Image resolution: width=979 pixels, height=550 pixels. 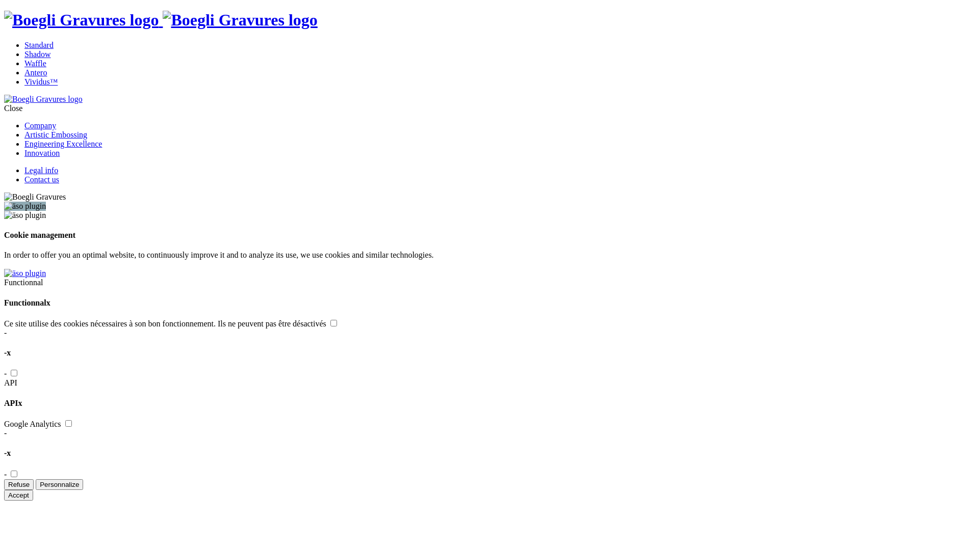 I want to click on Artistic Embossing, so click(x=56, y=134).